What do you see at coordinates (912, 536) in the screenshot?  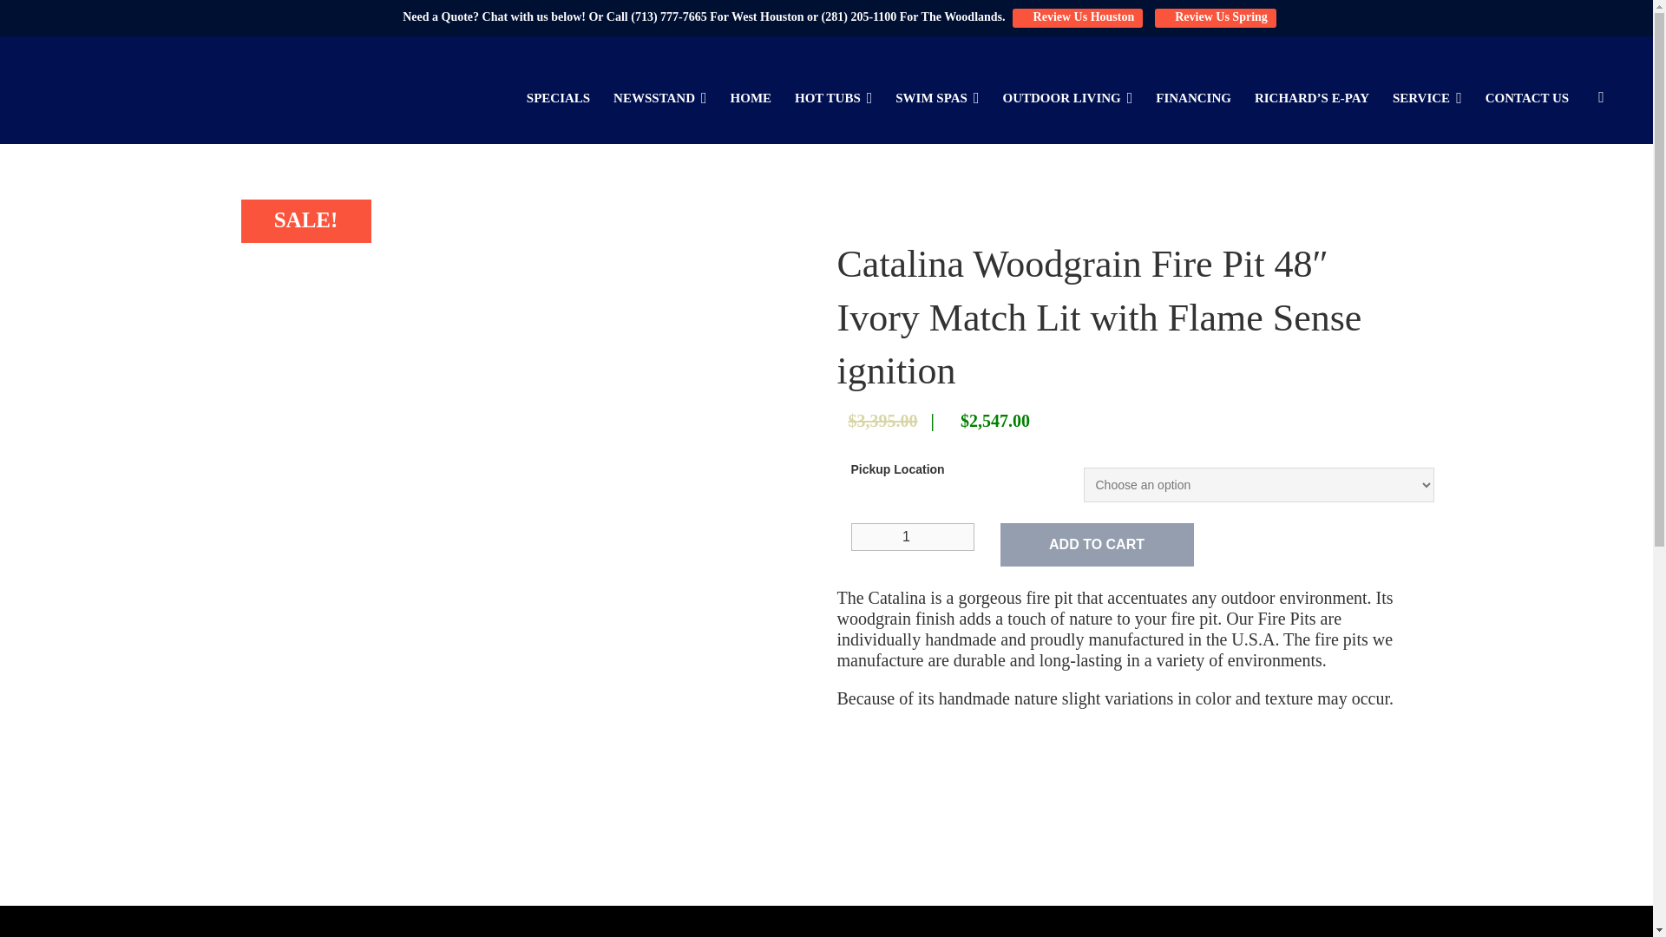 I see `1` at bounding box center [912, 536].